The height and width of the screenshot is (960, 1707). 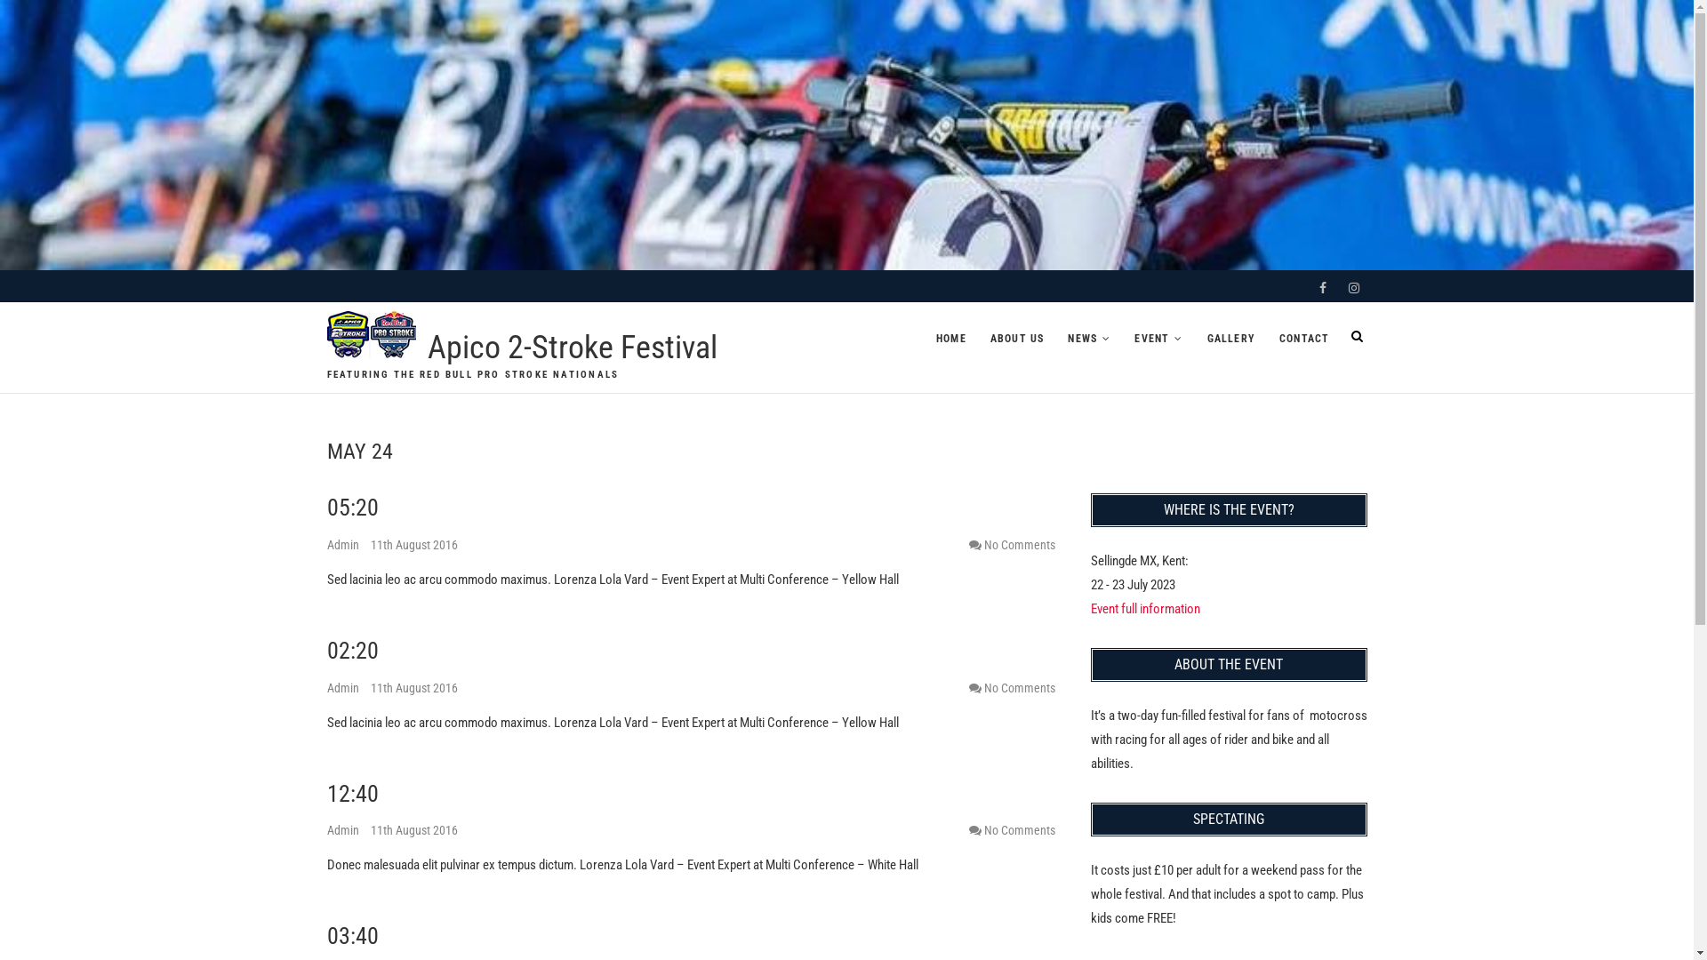 I want to click on 03:40, so click(x=353, y=936).